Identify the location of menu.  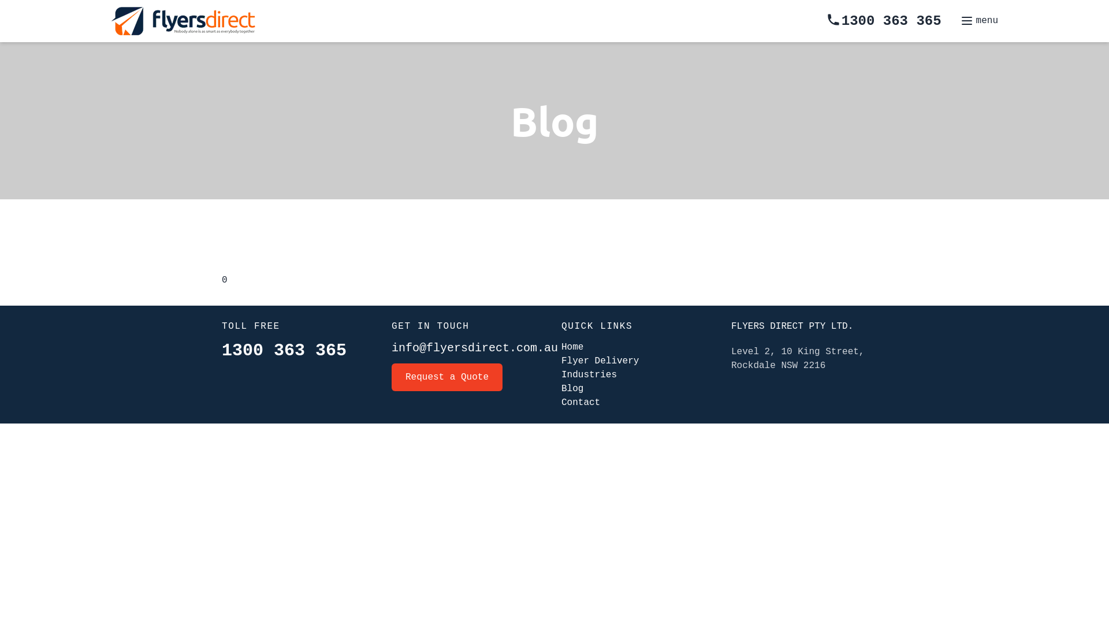
(979, 21).